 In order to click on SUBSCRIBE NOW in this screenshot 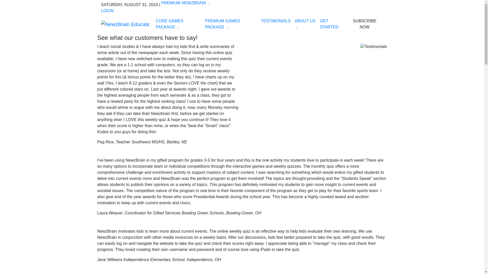, I will do `click(364, 24)`.